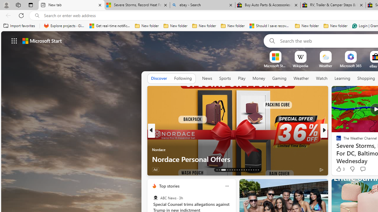  Describe the element at coordinates (300, 66) in the screenshot. I see `Wikipedia` at that location.